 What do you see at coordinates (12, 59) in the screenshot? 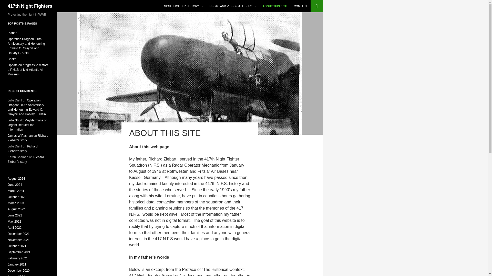
I see `Books` at bounding box center [12, 59].